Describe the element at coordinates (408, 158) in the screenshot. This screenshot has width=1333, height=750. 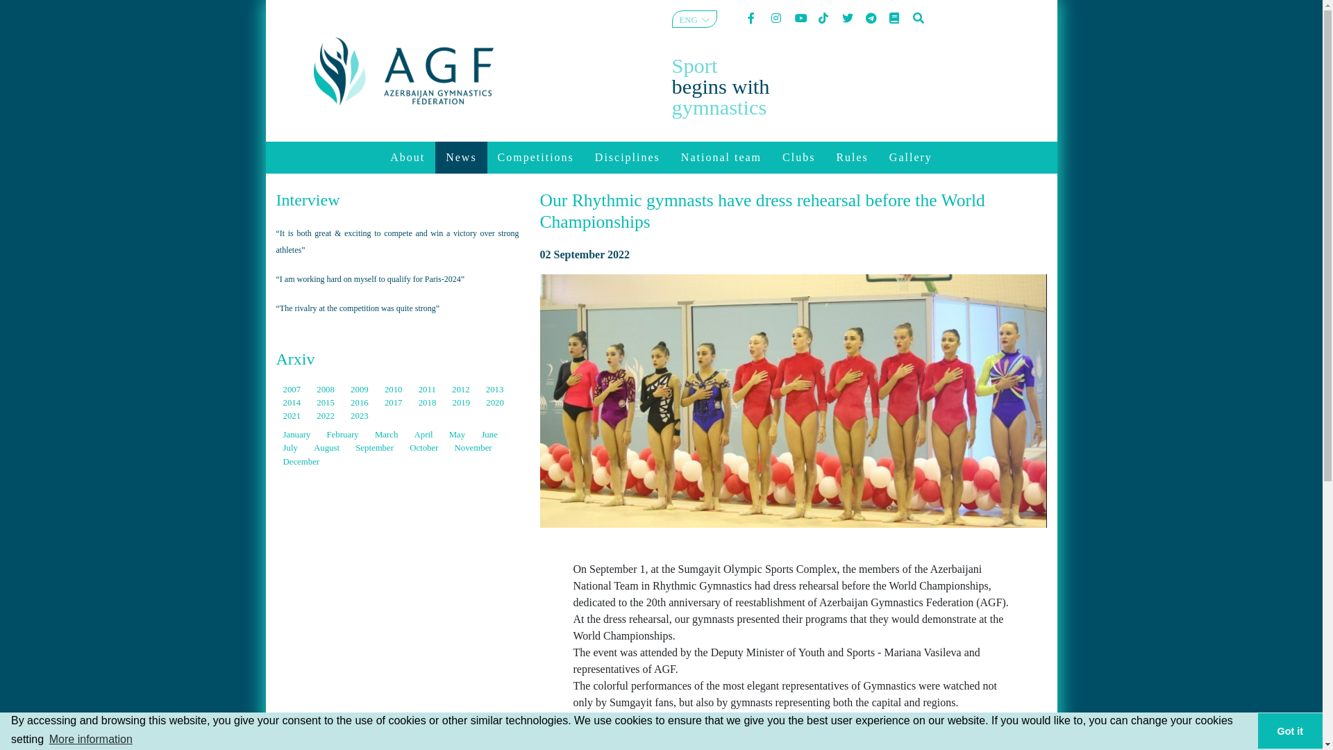
I see `About` at that location.